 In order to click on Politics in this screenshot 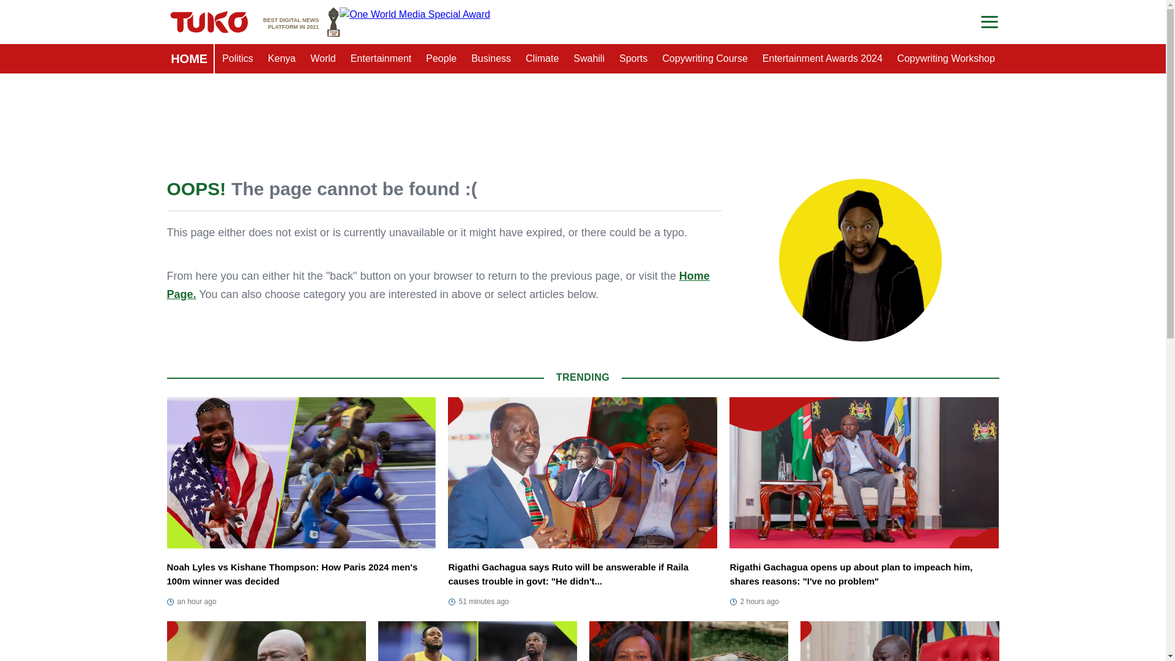, I will do `click(237, 59)`.